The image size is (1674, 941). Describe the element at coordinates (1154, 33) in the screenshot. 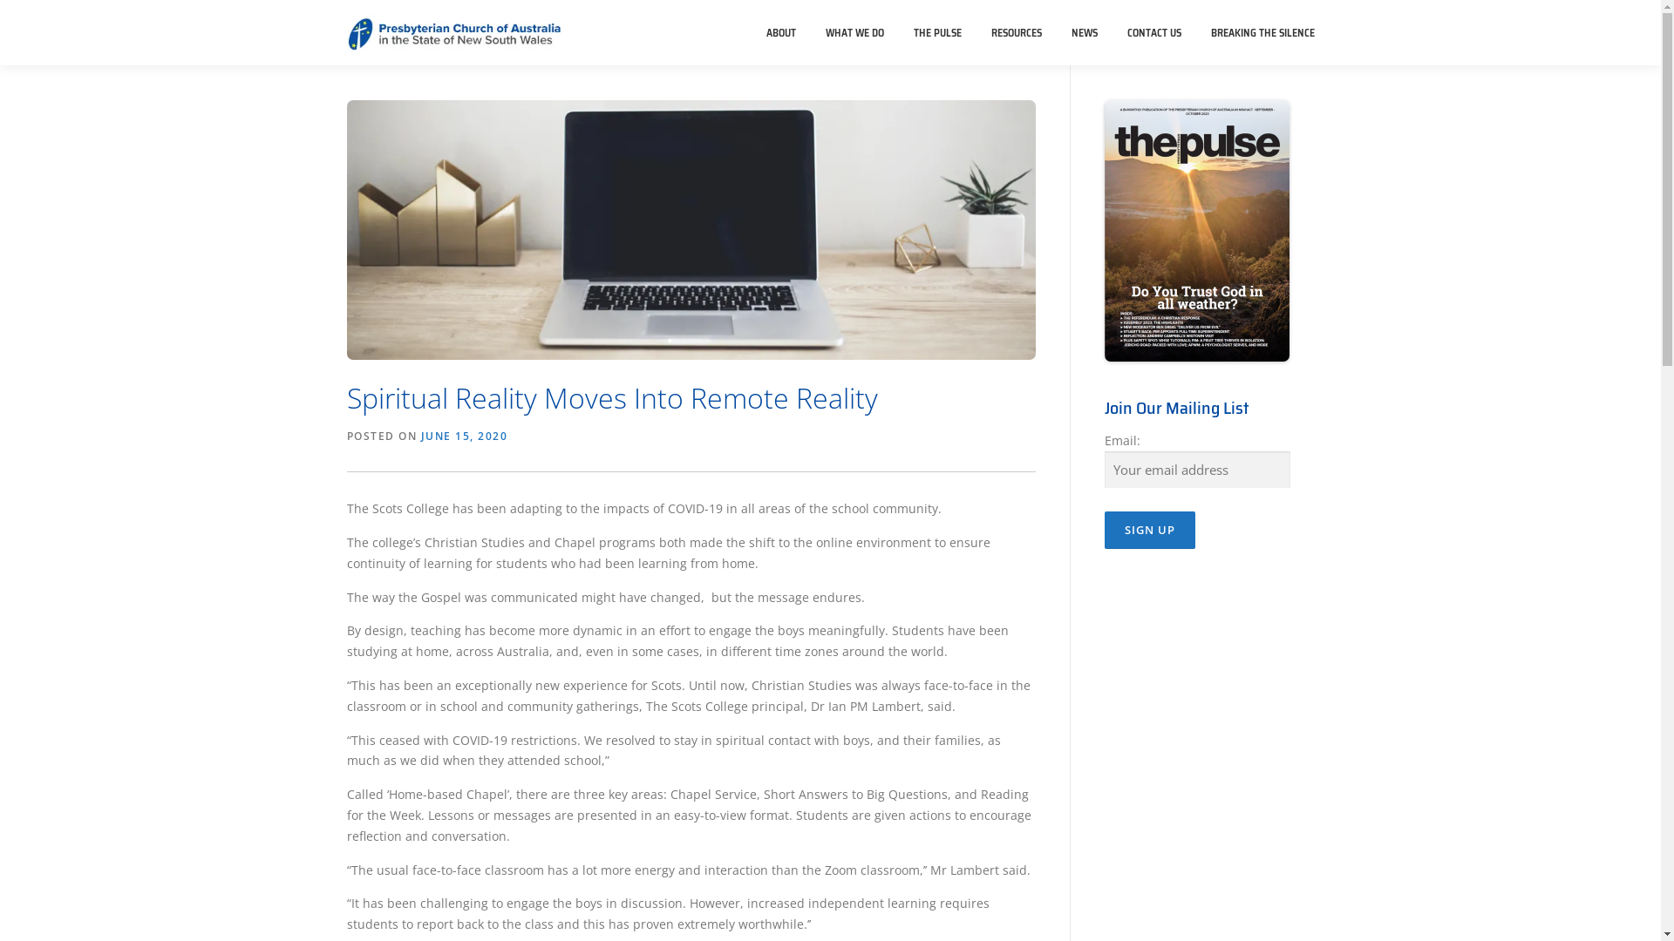

I see `CONTACT US` at that location.